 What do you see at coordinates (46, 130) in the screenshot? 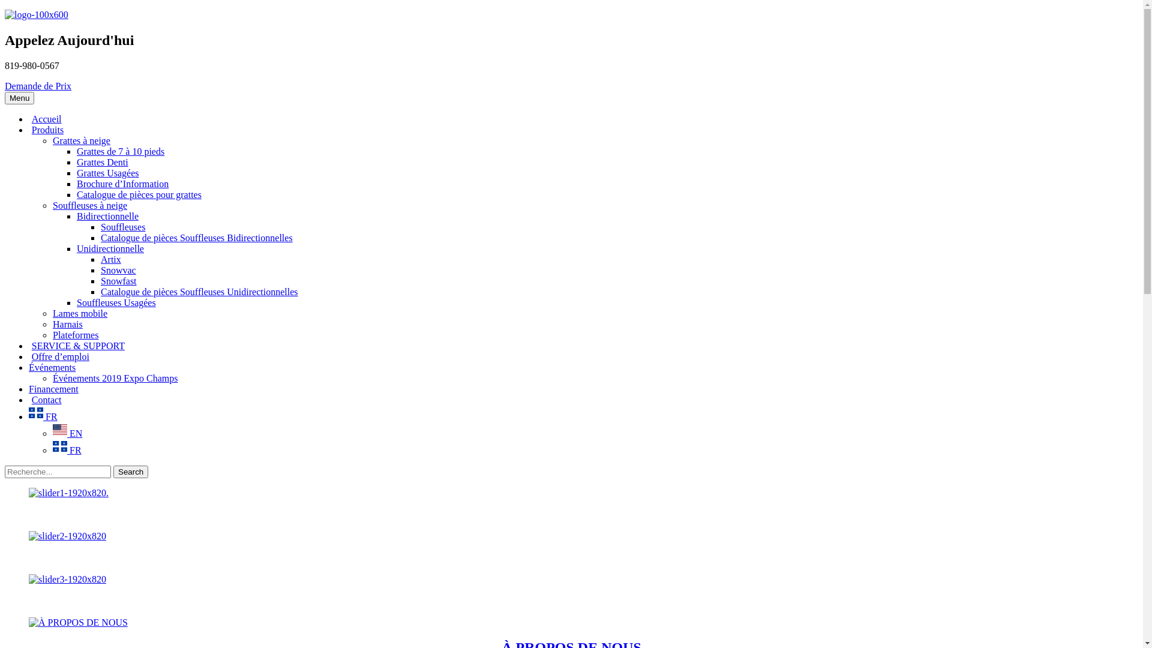
I see `Produits` at bounding box center [46, 130].